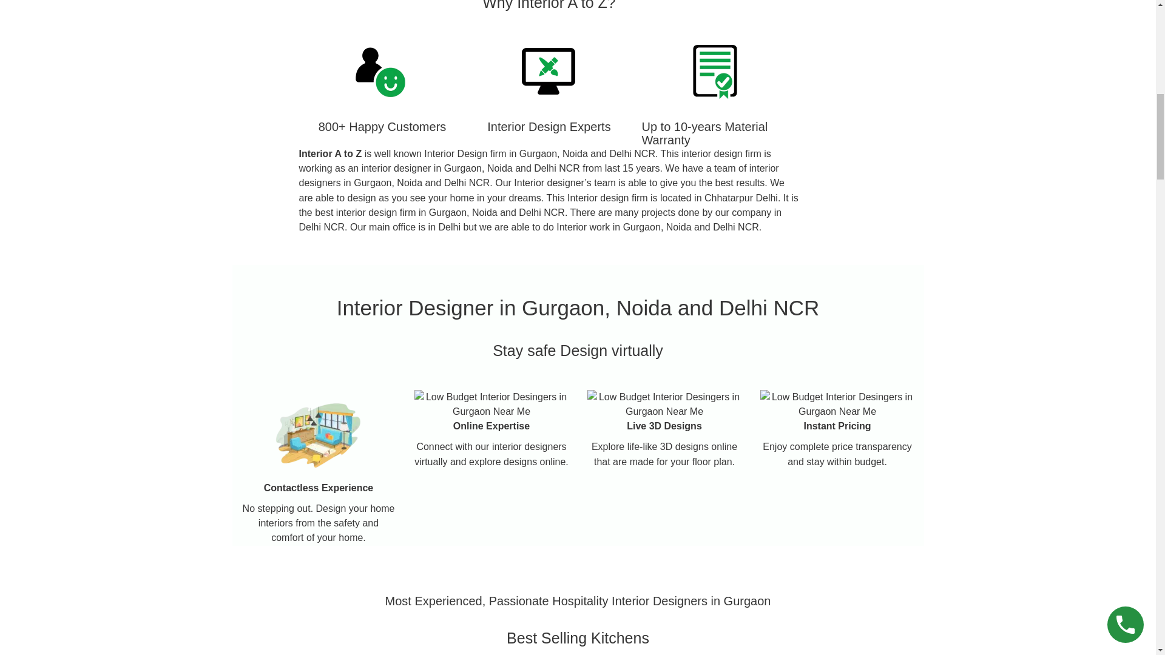 Image resolution: width=1165 pixels, height=655 pixels. Describe the element at coordinates (382, 72) in the screenshot. I see `Low Budget Interior Desingers in Gurgaon Near Me` at that location.